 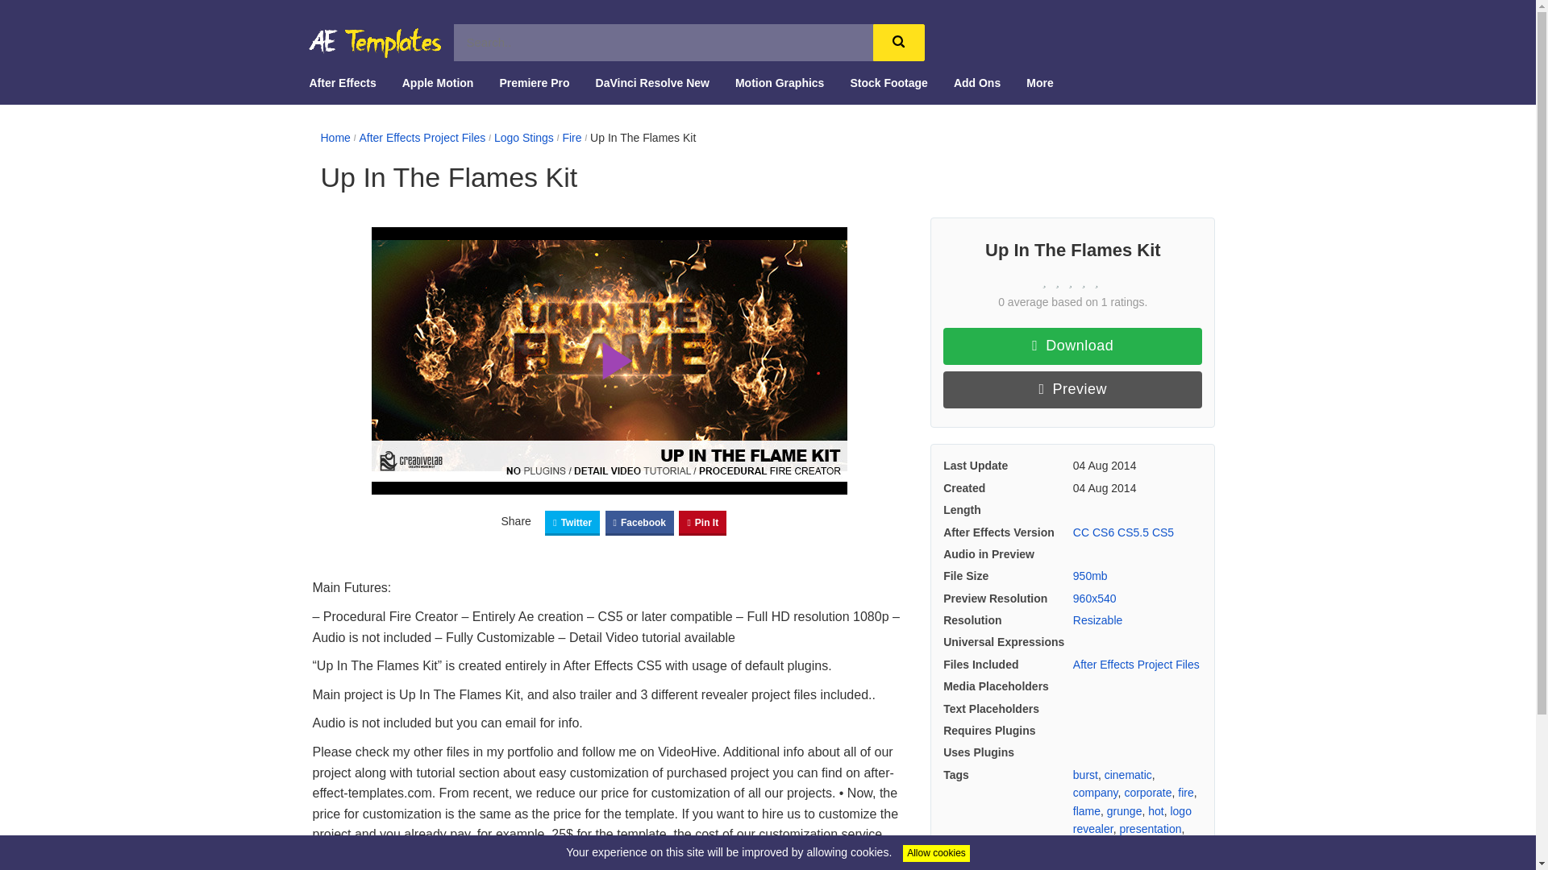 What do you see at coordinates (610, 360) in the screenshot?
I see `Play Video` at bounding box center [610, 360].